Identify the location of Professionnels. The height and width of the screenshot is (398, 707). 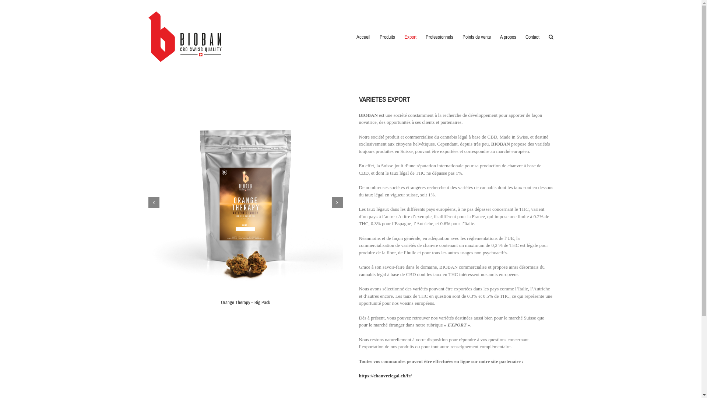
(440, 37).